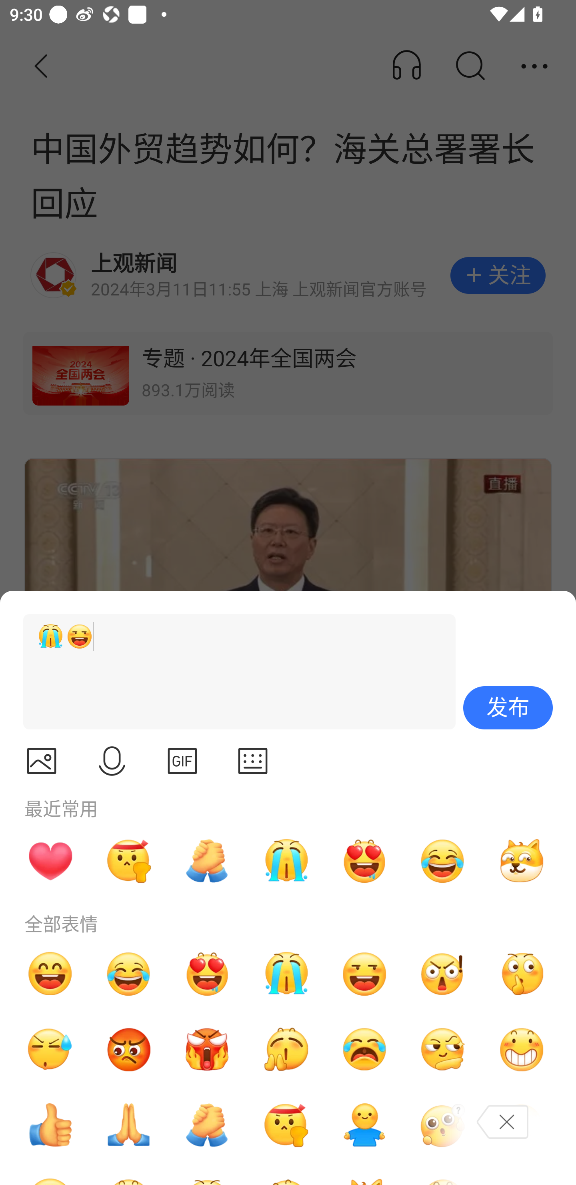 This screenshot has width=576, height=1185. What do you see at coordinates (286, 1125) in the screenshot?
I see `奋斗` at bounding box center [286, 1125].